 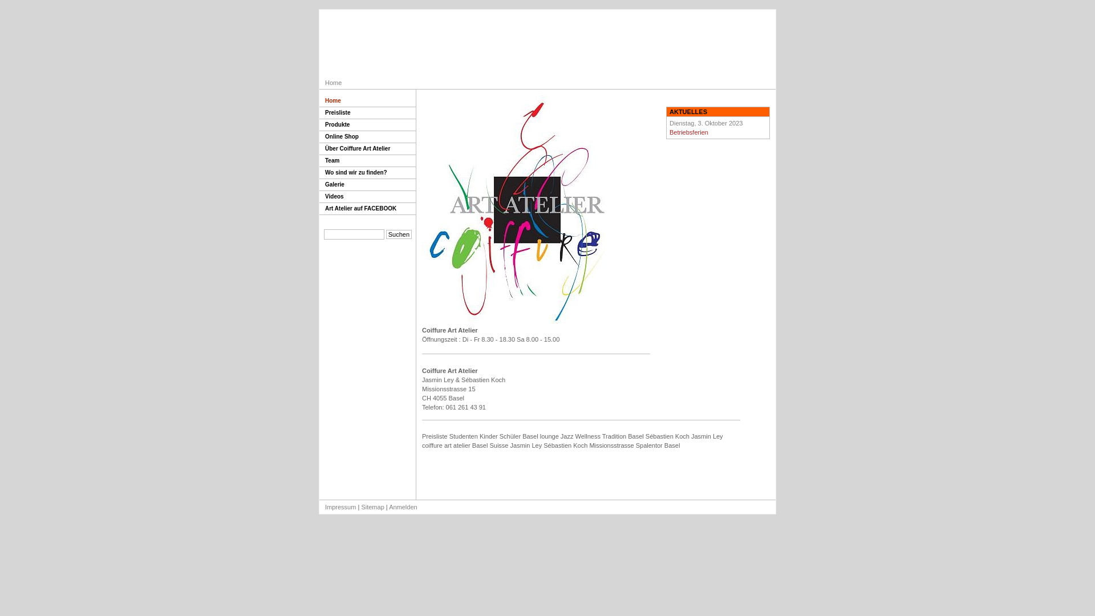 What do you see at coordinates (367, 209) in the screenshot?
I see `Art Atelier auf FACEBOOK` at bounding box center [367, 209].